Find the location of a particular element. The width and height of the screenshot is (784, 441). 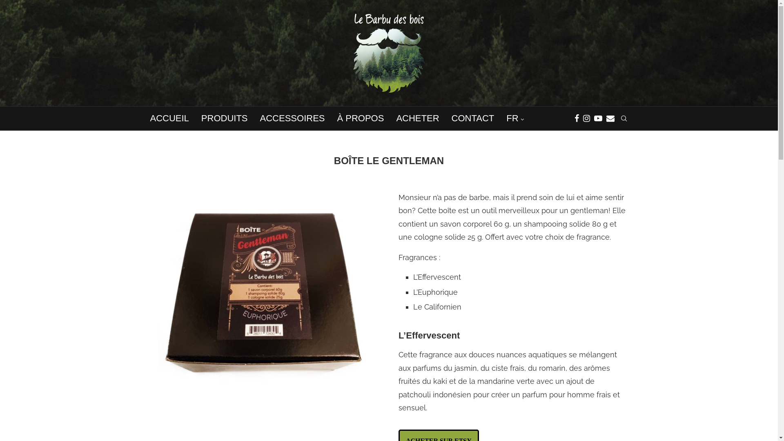

CONTACT is located at coordinates (473, 118).